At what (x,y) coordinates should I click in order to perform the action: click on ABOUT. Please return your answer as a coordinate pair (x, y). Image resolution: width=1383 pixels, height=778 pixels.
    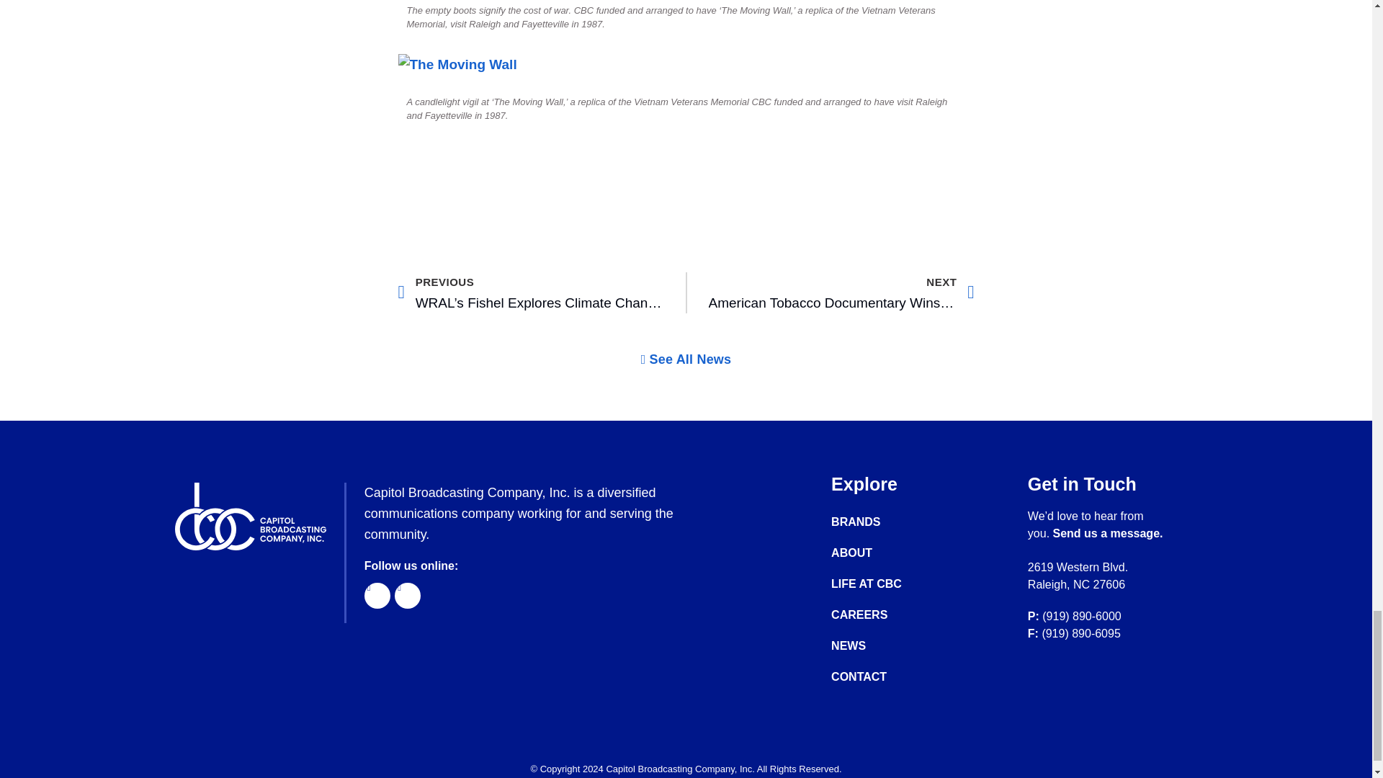
    Looking at the image, I should click on (880, 553).